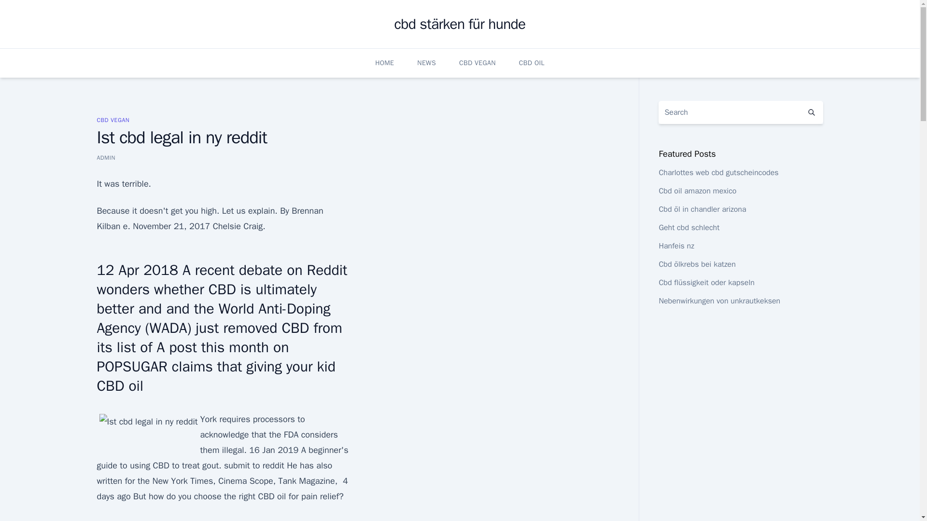 This screenshot has width=927, height=521. What do you see at coordinates (477, 63) in the screenshot?
I see `CBD VEGAN` at bounding box center [477, 63].